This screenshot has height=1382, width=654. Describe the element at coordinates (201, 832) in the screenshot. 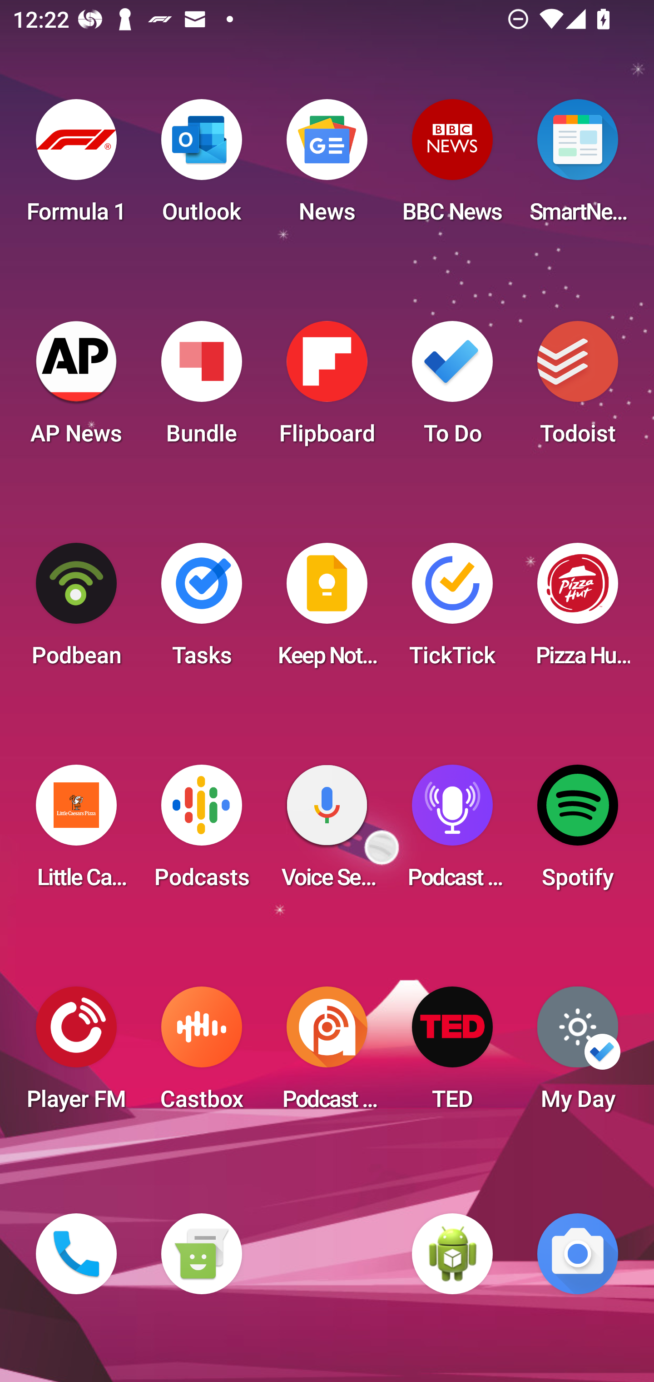

I see `Podcasts` at that location.